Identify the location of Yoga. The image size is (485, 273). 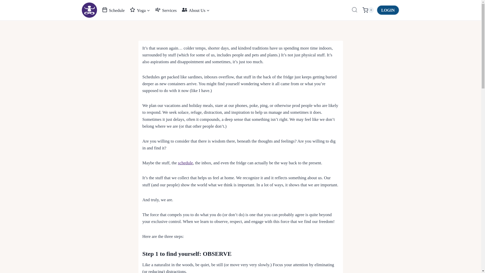
(140, 10).